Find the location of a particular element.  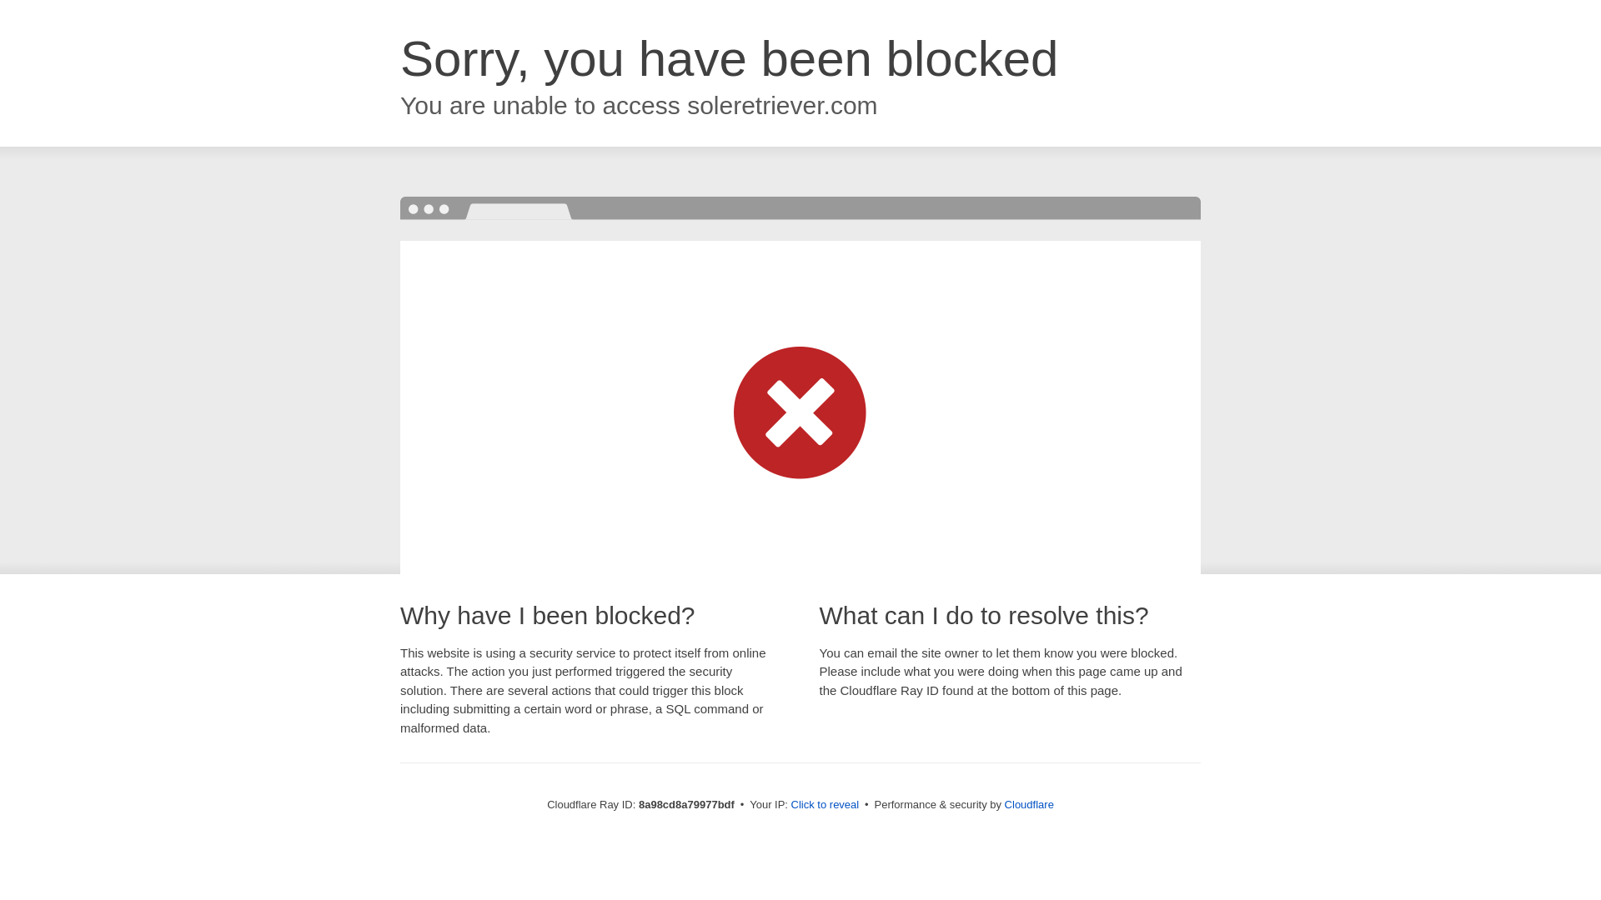

Click to reveal is located at coordinates (826, 805).